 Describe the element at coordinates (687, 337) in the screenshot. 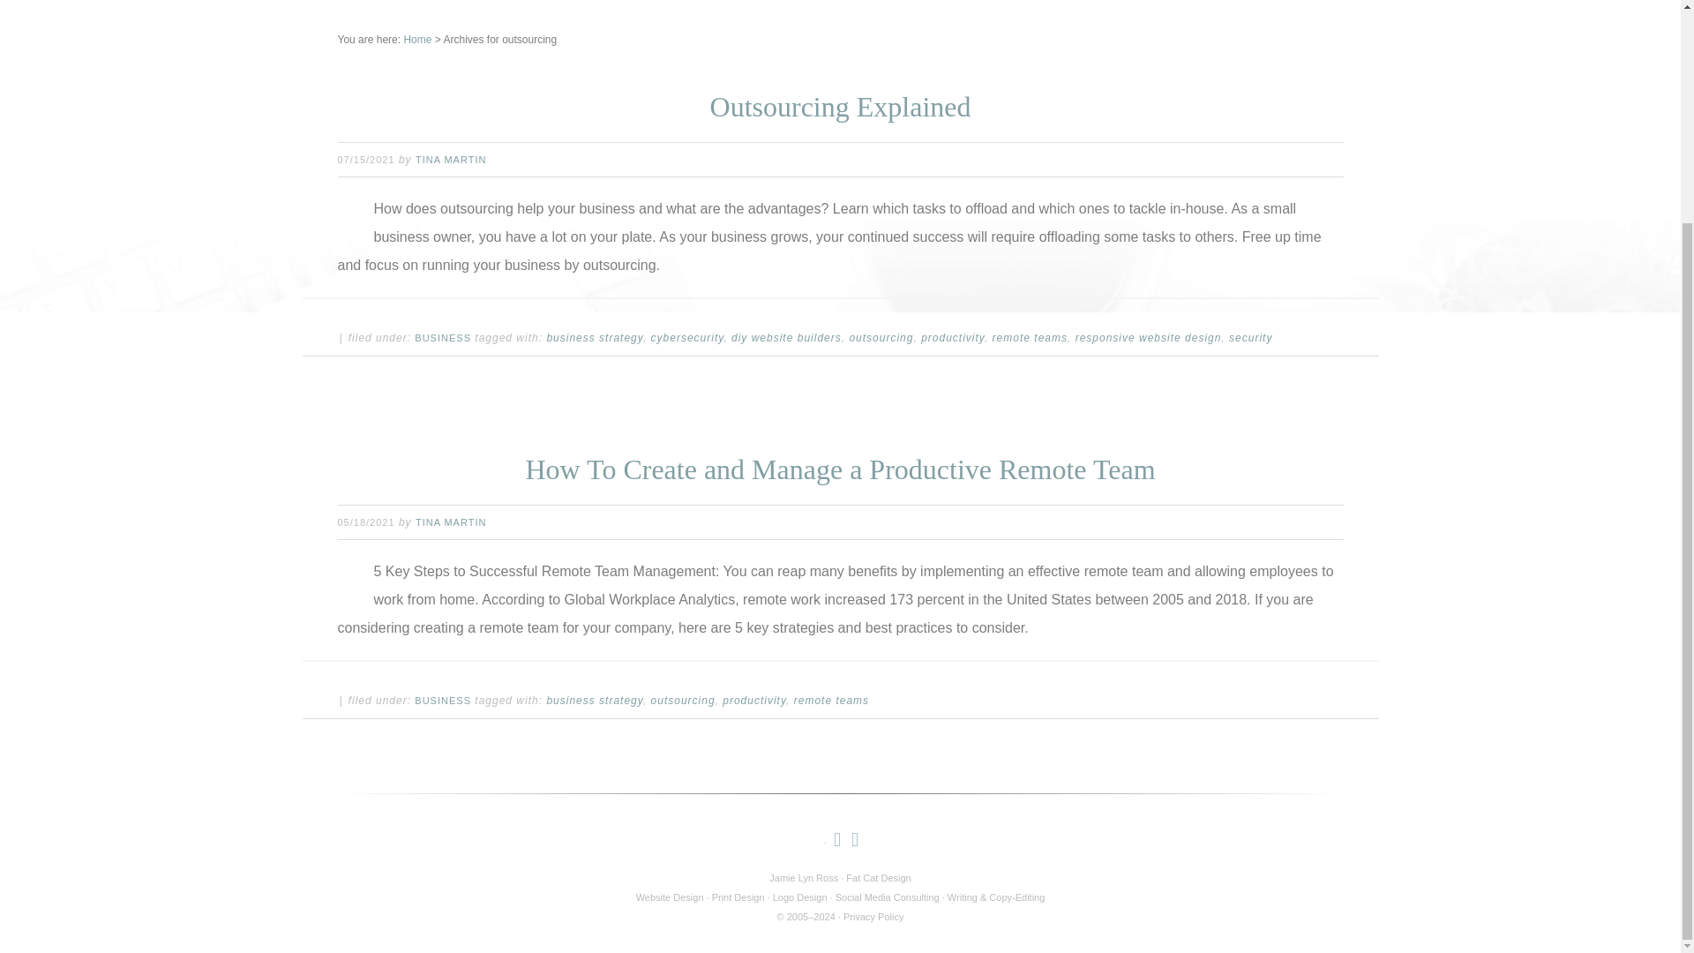

I see `cybersecurity` at that location.